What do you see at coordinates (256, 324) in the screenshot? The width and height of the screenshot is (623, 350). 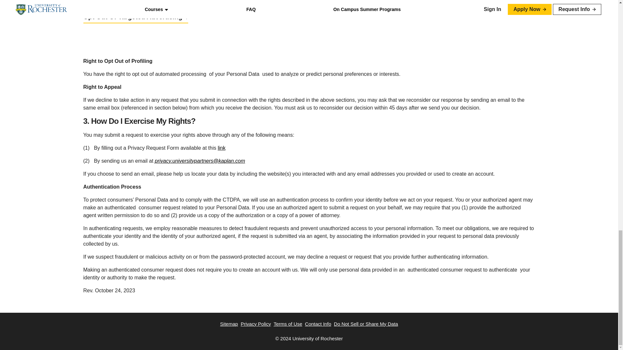 I see `Privacy Policy` at bounding box center [256, 324].